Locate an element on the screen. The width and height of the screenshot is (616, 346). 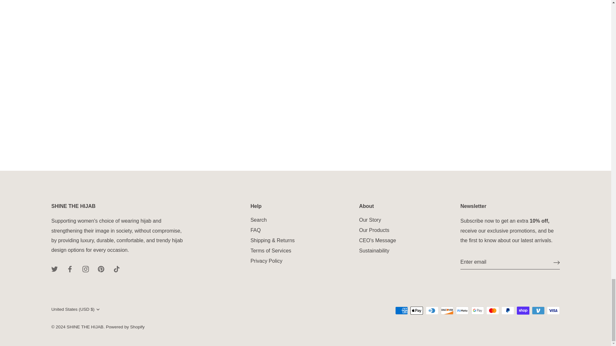
Visa is located at coordinates (553, 310).